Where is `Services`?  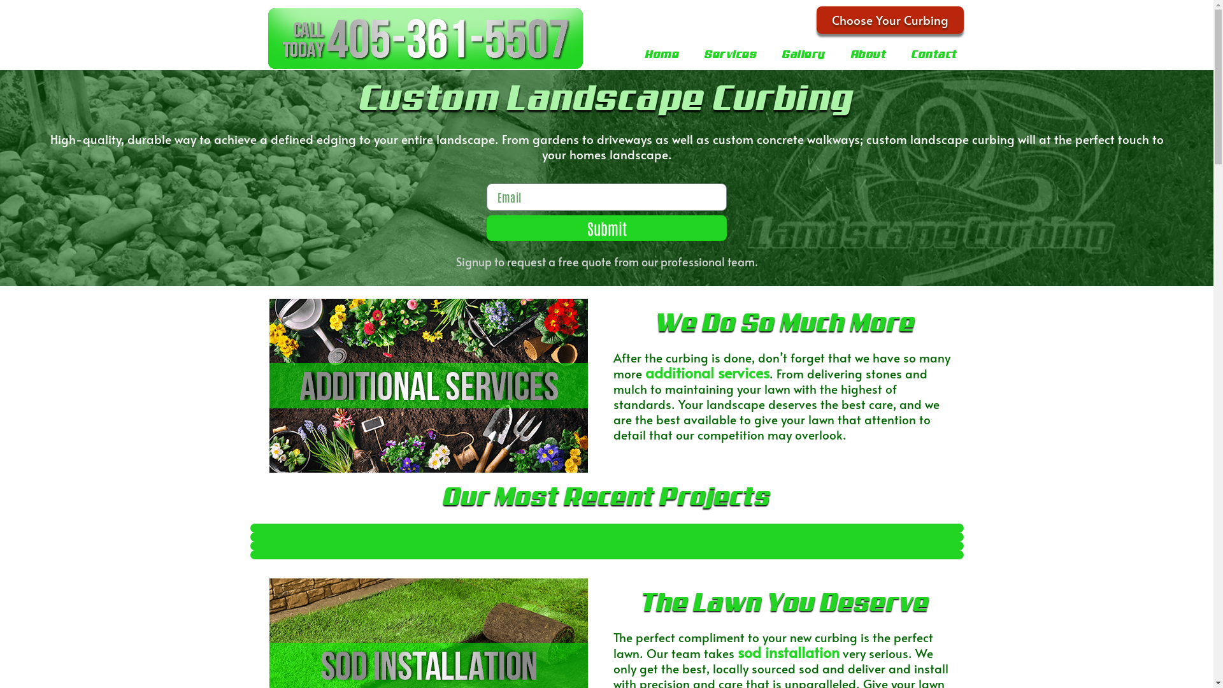 Services is located at coordinates (731, 55).